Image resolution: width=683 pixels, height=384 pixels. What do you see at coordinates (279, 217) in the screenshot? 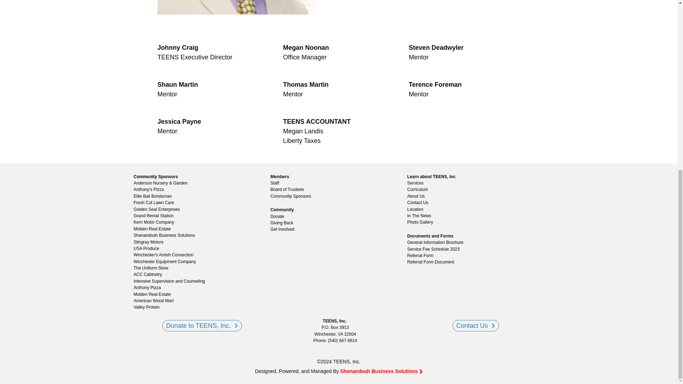
I see `Donate` at bounding box center [279, 217].